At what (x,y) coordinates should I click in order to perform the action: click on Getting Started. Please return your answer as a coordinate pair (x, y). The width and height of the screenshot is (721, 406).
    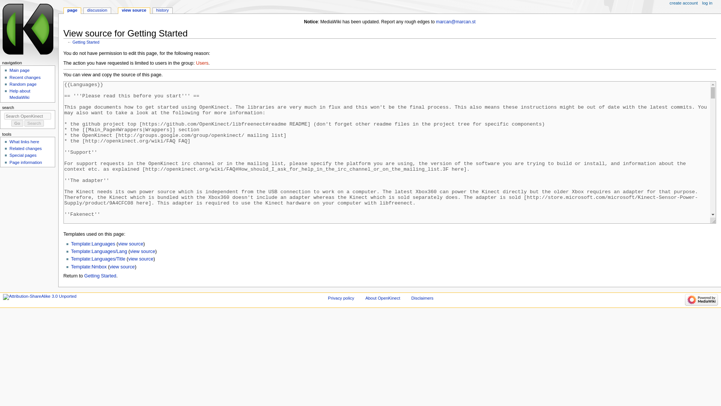
    Looking at the image, I should click on (100, 276).